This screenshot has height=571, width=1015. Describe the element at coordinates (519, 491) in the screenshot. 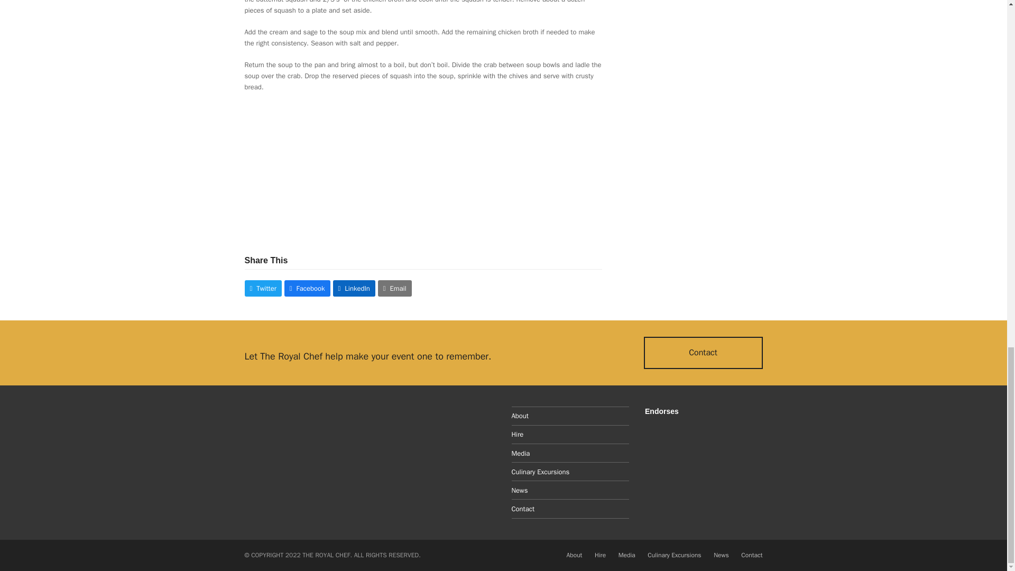

I see `News` at that location.